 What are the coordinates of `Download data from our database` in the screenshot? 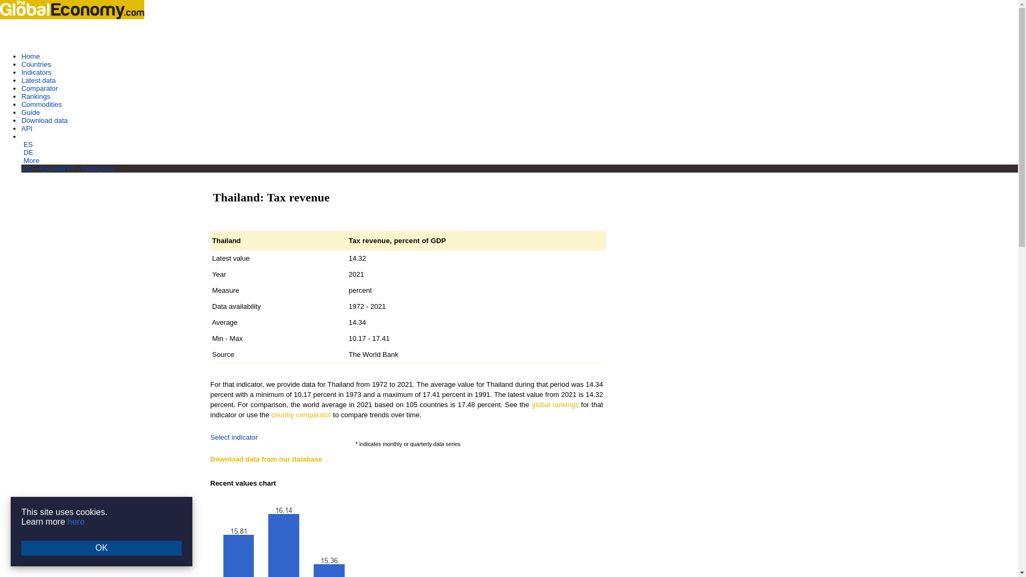 It's located at (266, 459).